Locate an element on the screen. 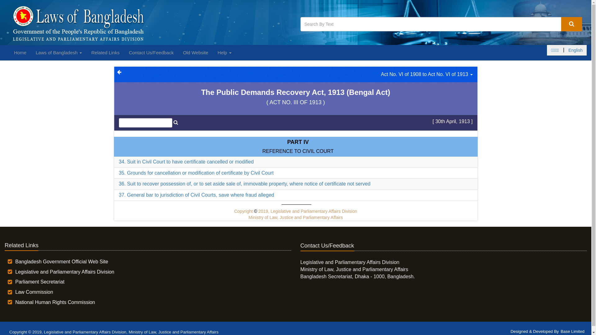 The image size is (596, 335). Help is located at coordinates (225, 53).